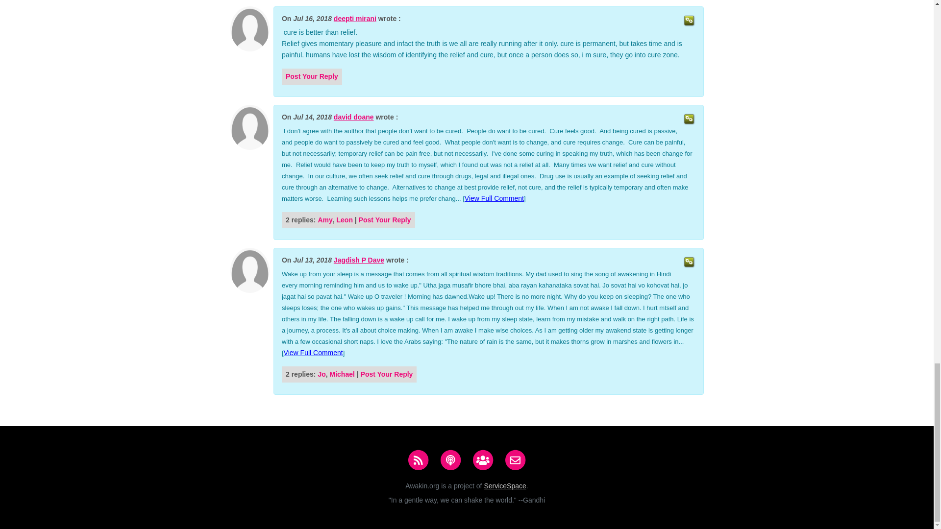  Describe the element at coordinates (354, 118) in the screenshot. I see `david doane` at that location.